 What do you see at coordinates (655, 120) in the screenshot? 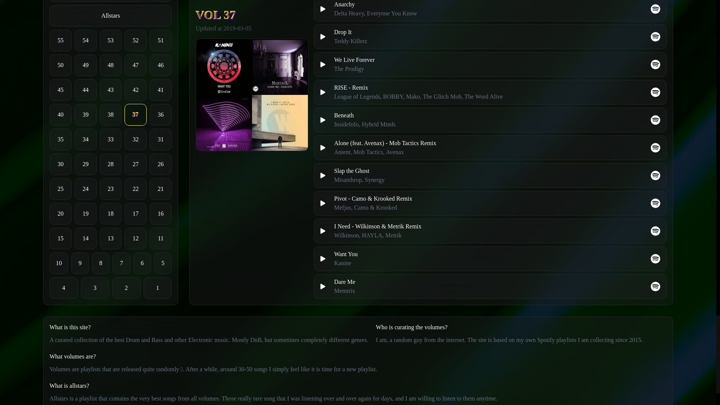
I see `Open in Spotify` at bounding box center [655, 120].